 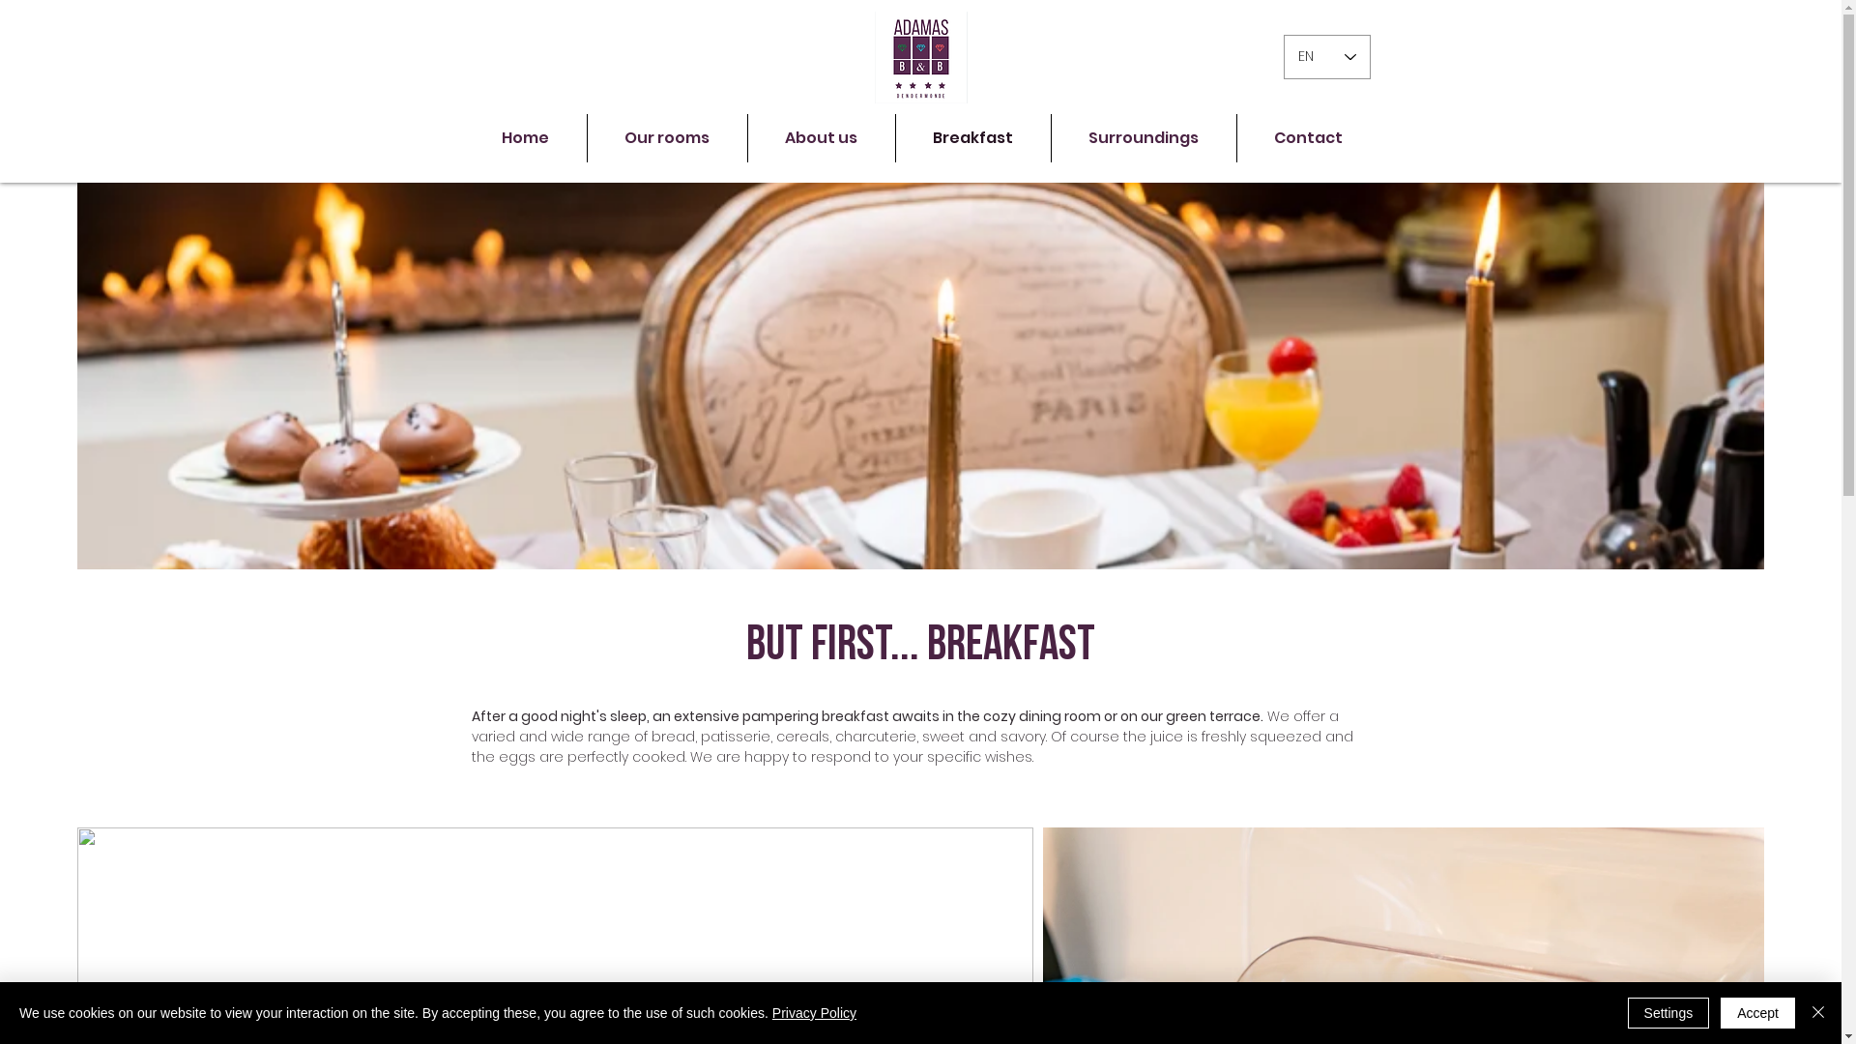 I want to click on Settings, so click(x=1668, y=1013).